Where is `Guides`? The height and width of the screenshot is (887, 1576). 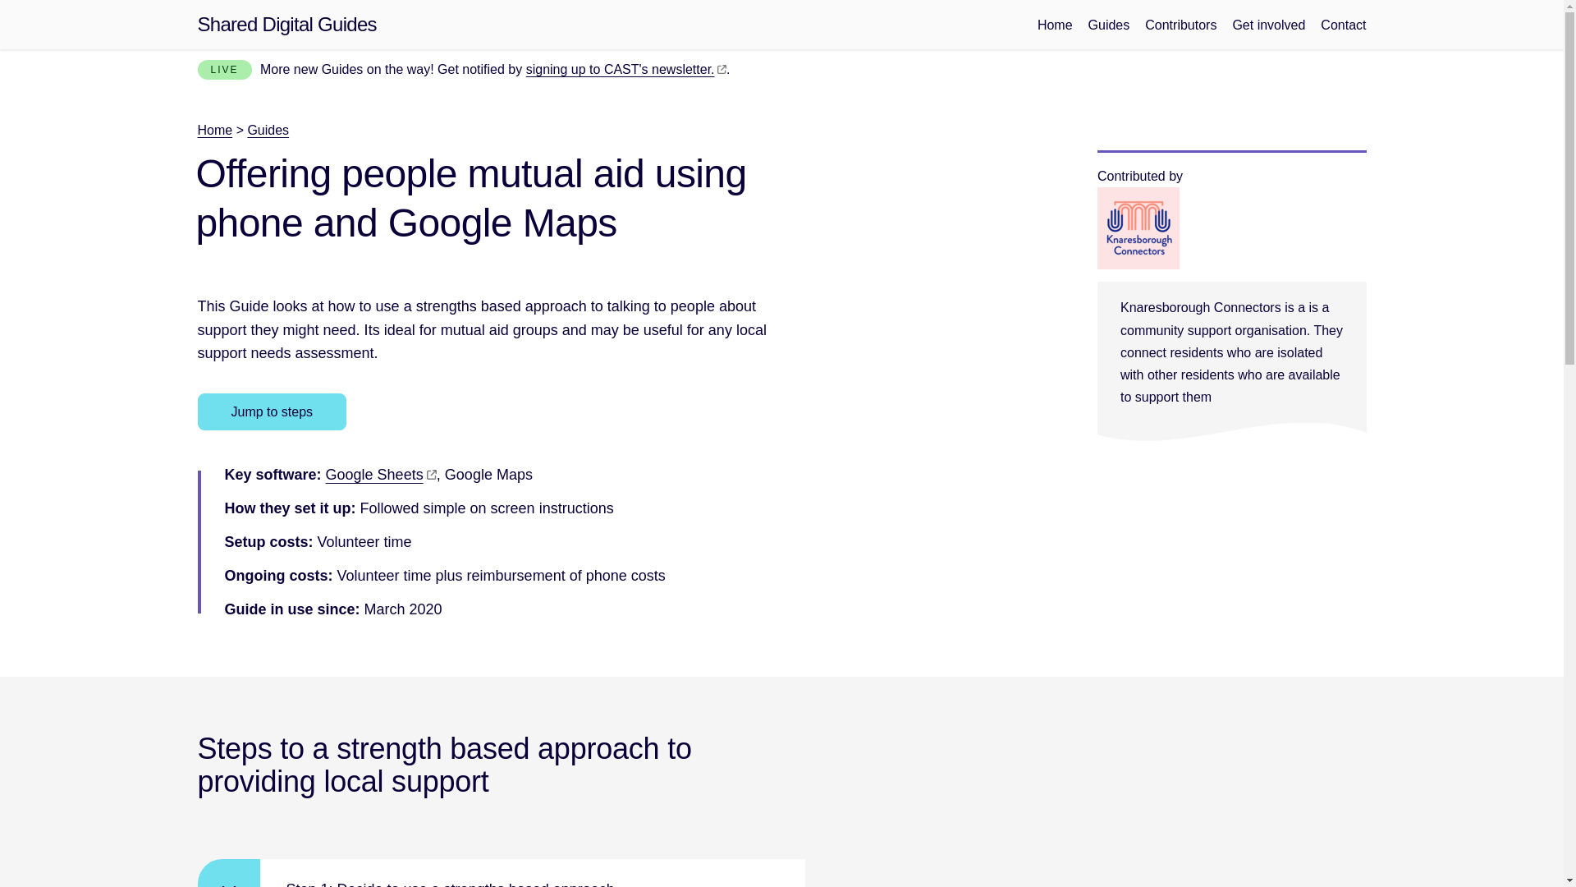 Guides is located at coordinates (268, 130).